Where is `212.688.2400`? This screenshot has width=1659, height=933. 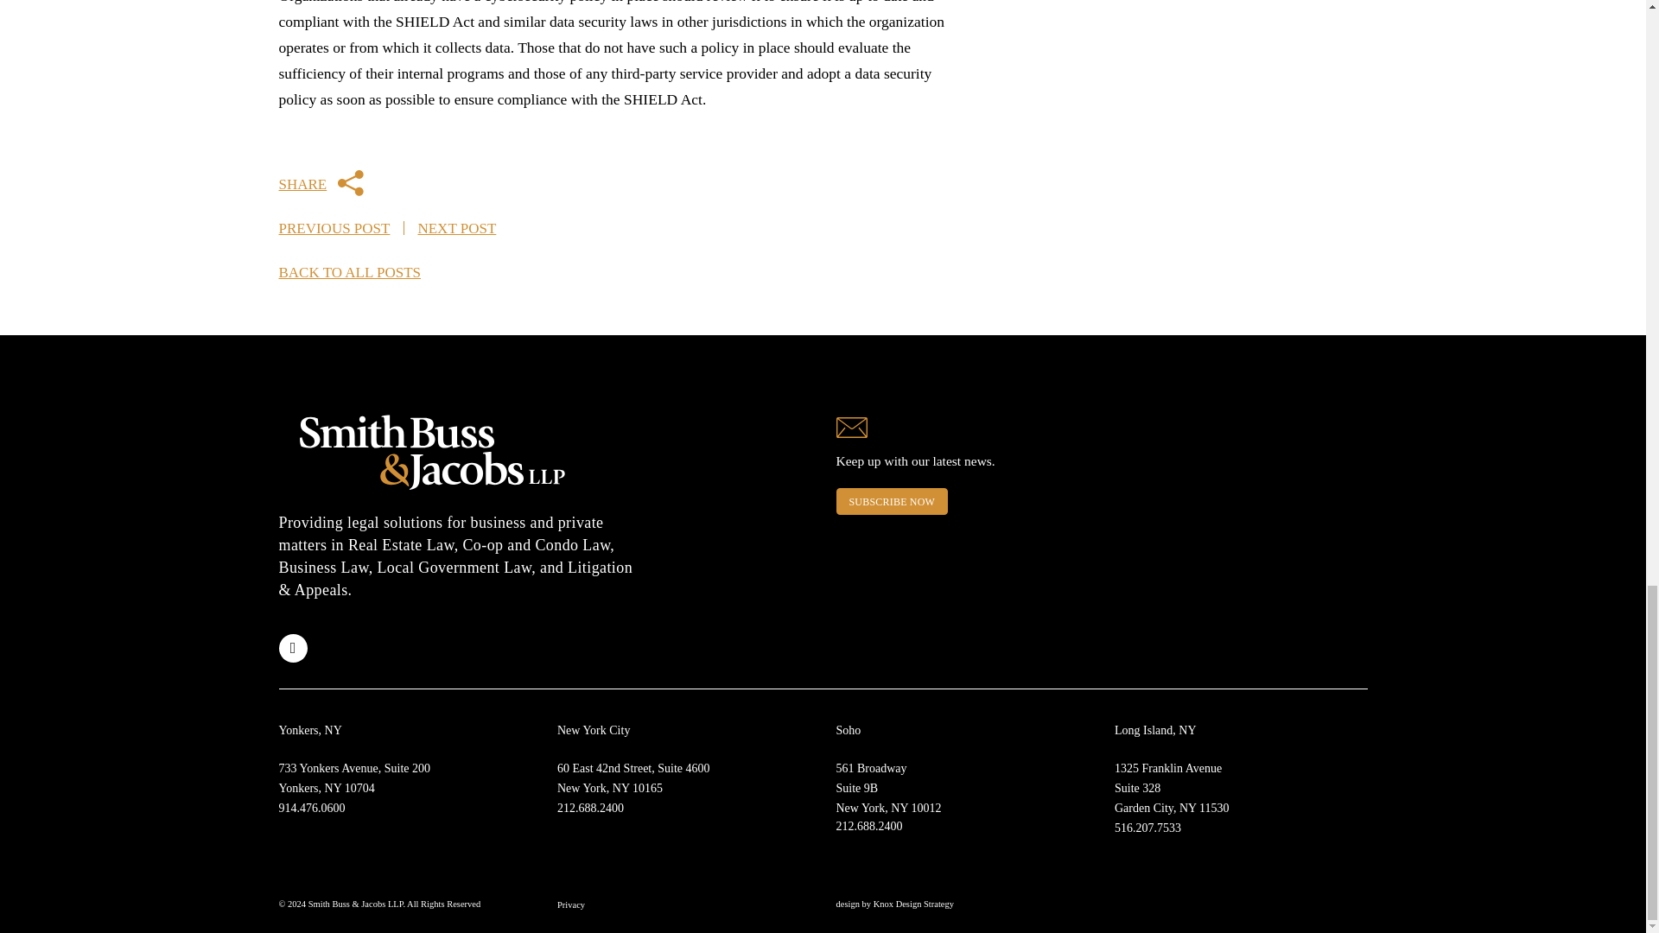
212.688.2400 is located at coordinates (633, 778).